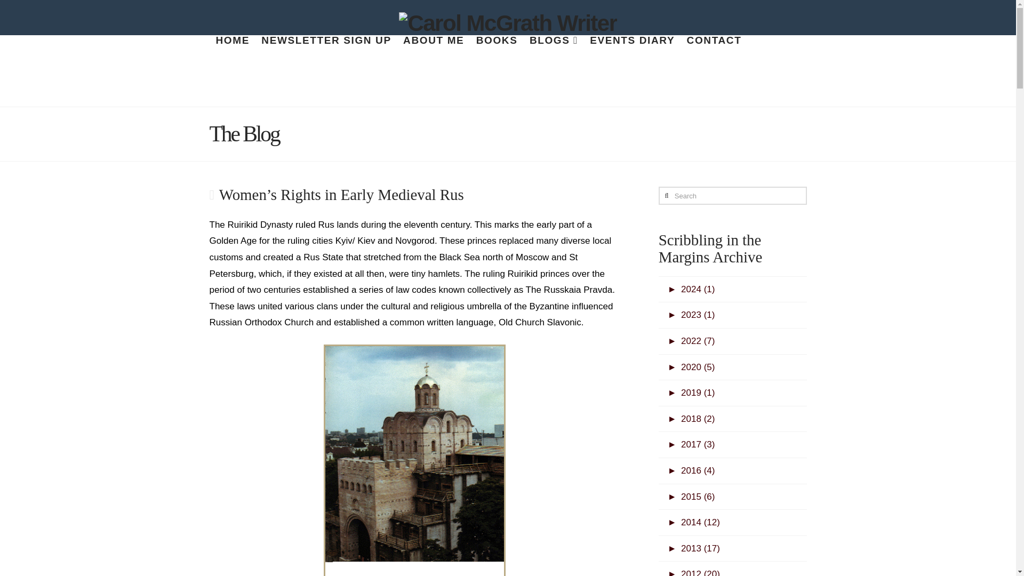 This screenshot has width=1024, height=576. Describe the element at coordinates (691, 341) in the screenshot. I see `2022` at that location.